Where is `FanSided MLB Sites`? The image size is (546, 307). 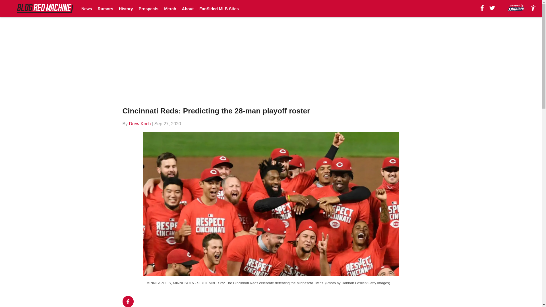 FanSided MLB Sites is located at coordinates (219, 9).